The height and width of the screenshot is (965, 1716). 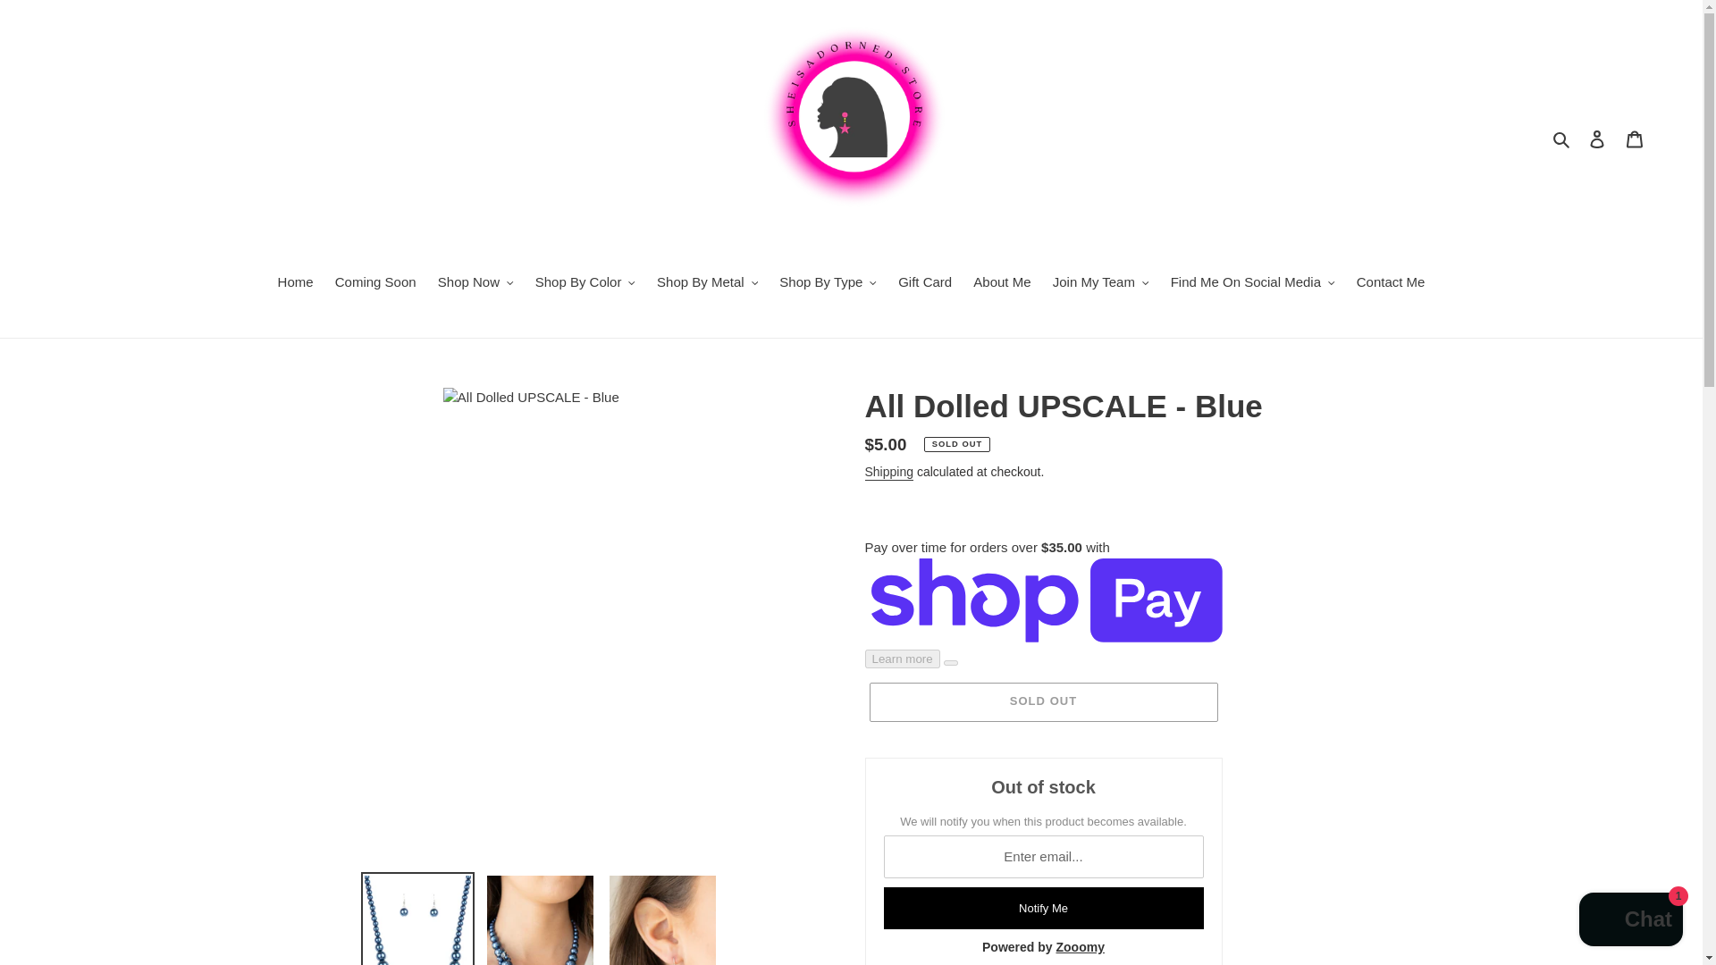 I want to click on Search, so click(x=1562, y=138).